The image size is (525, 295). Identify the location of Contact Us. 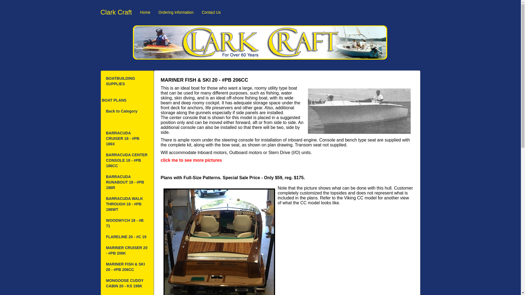
(211, 12).